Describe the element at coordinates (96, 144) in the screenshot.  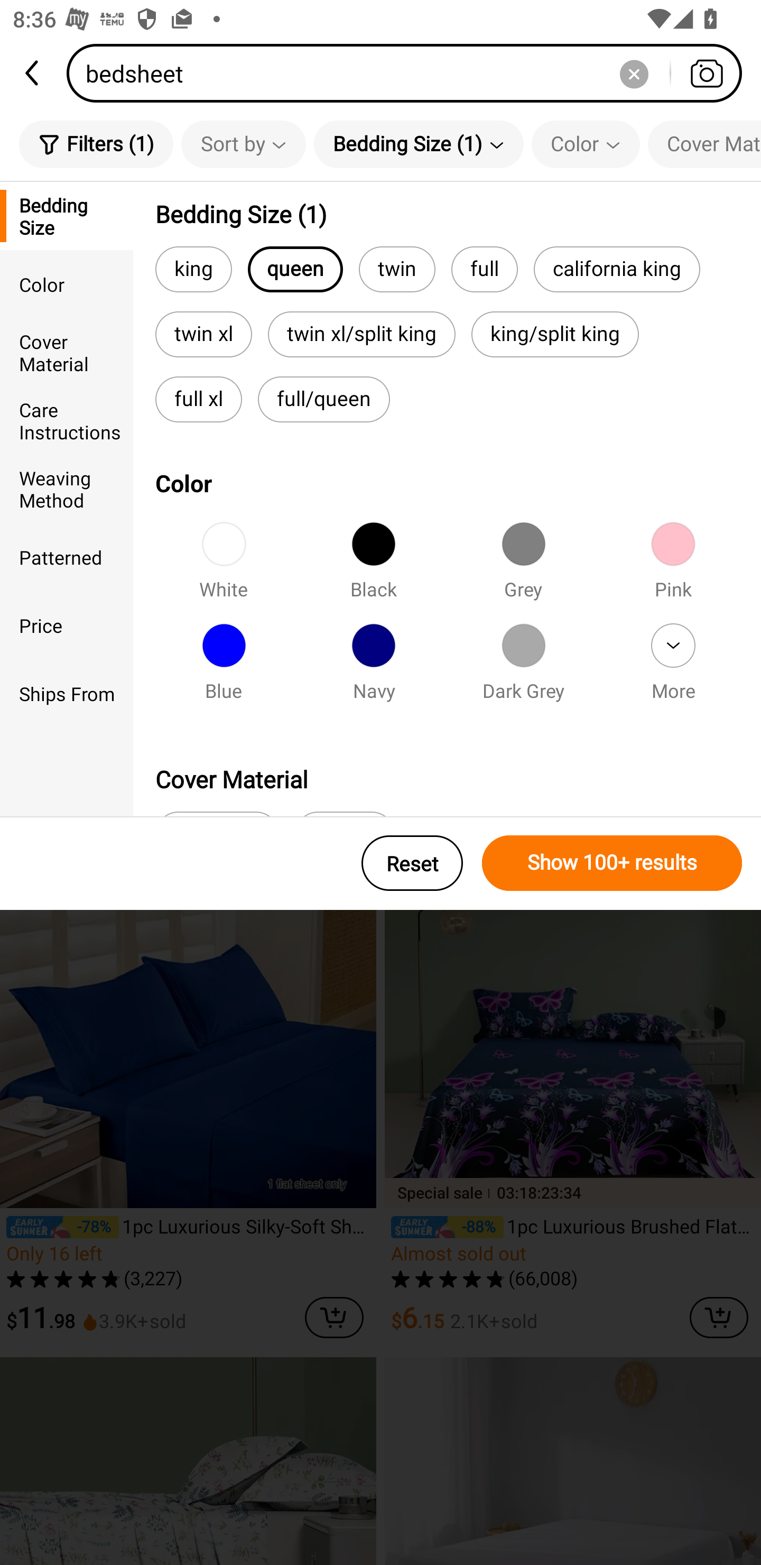
I see `Filters (1)` at that location.